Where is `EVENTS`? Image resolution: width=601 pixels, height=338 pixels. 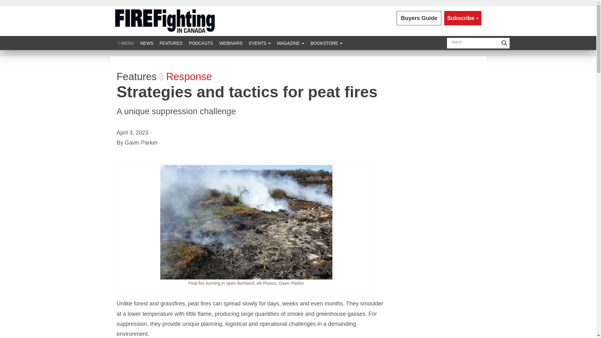 EVENTS is located at coordinates (260, 43).